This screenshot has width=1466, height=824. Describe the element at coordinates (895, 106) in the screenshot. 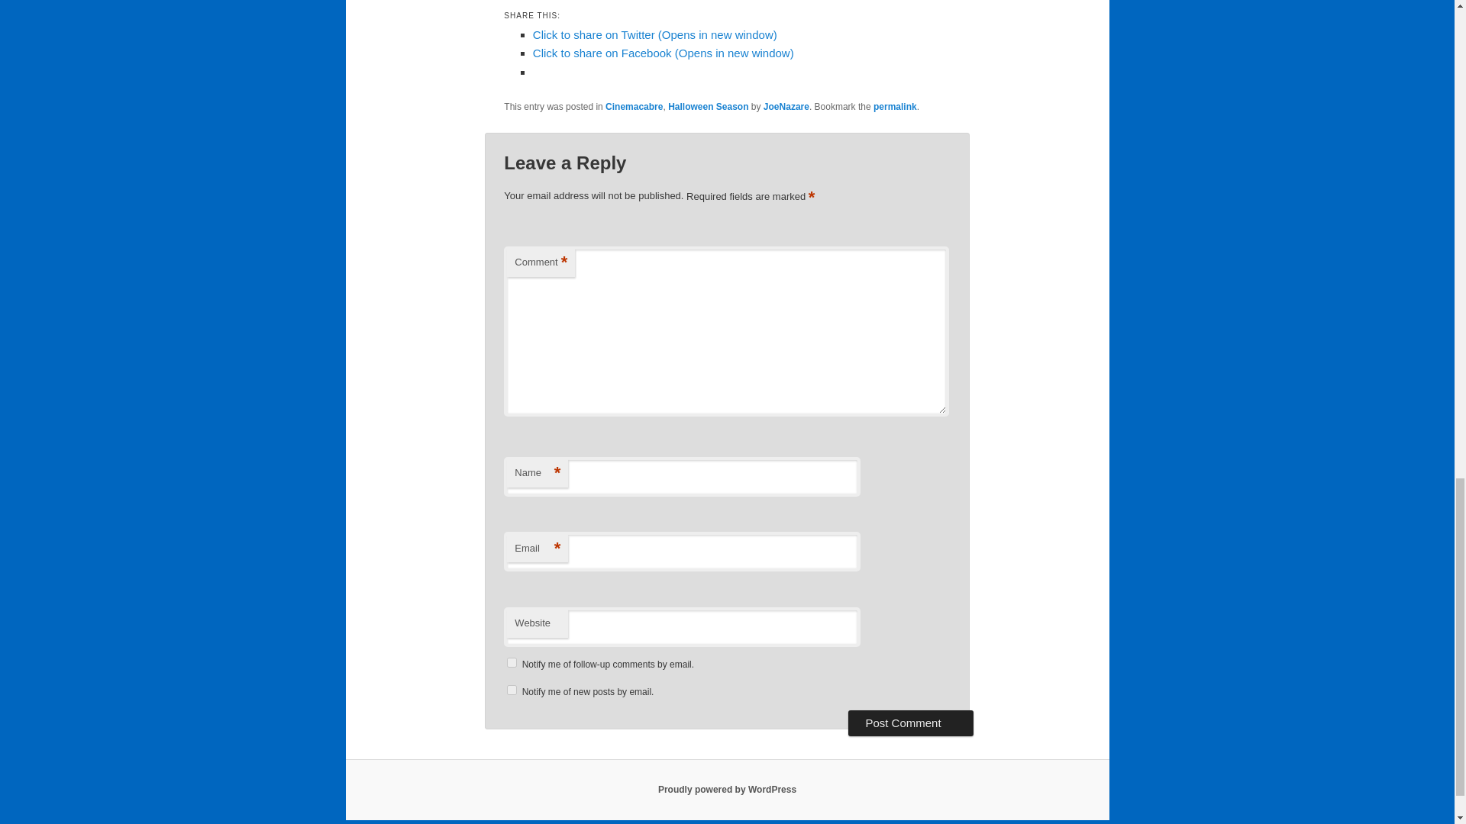

I see `permalink` at that location.